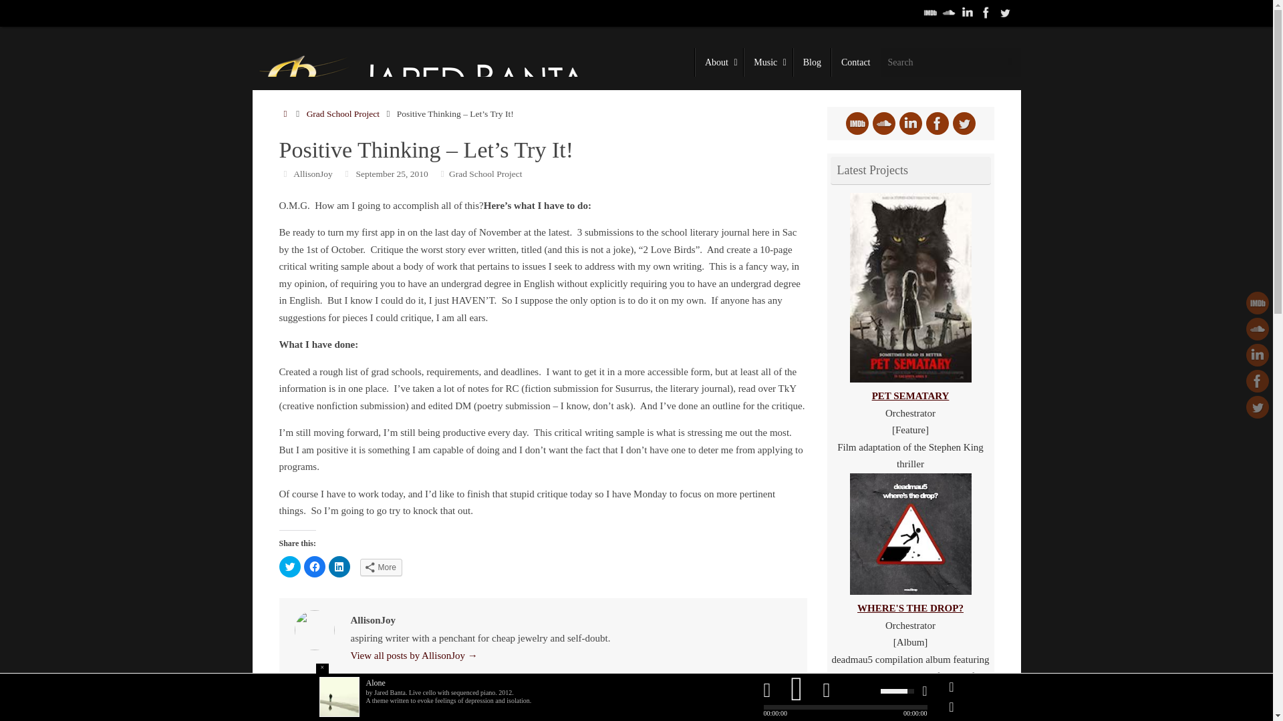  Describe the element at coordinates (949, 13) in the screenshot. I see `SoundCloud` at that location.